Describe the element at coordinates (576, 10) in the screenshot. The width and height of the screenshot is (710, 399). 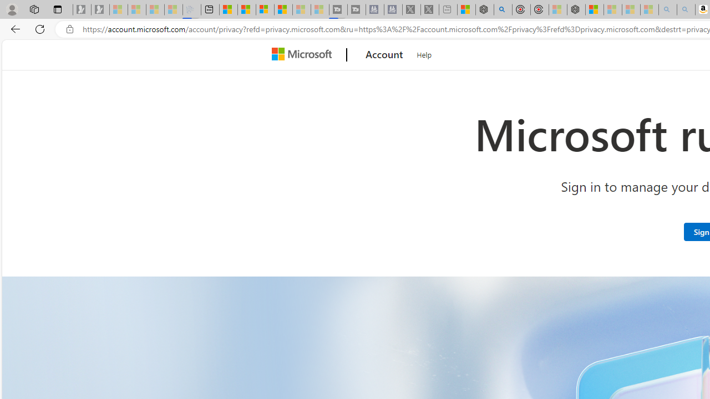
I see `Nordace - Nordace Siena Is Not An Ordinary Backpack` at that location.